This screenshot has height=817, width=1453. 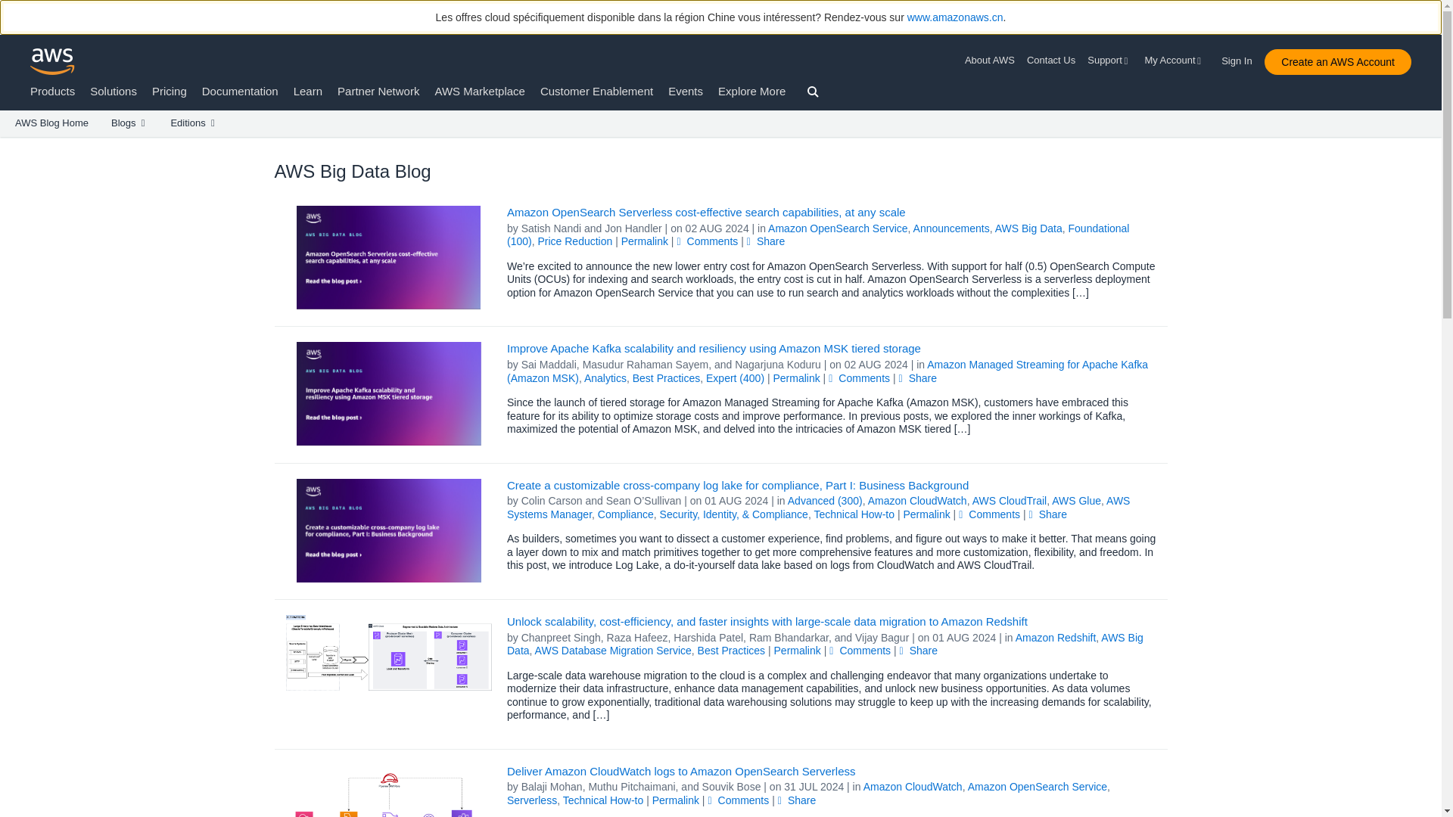 What do you see at coordinates (480, 91) in the screenshot?
I see `AWS Marketplace` at bounding box center [480, 91].